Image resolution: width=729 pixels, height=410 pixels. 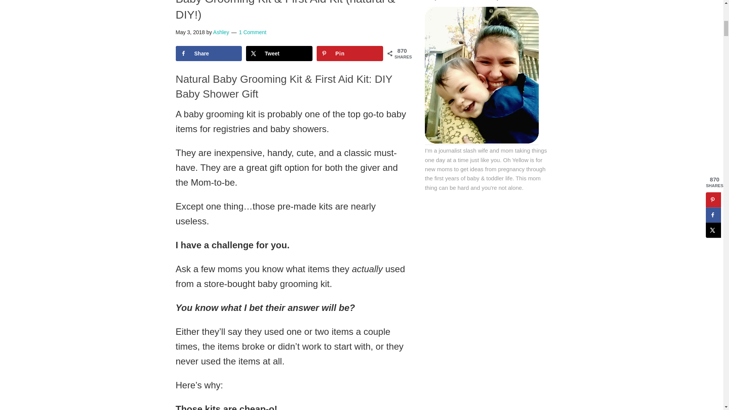 I want to click on Posts by Ashley, so click(x=221, y=32).